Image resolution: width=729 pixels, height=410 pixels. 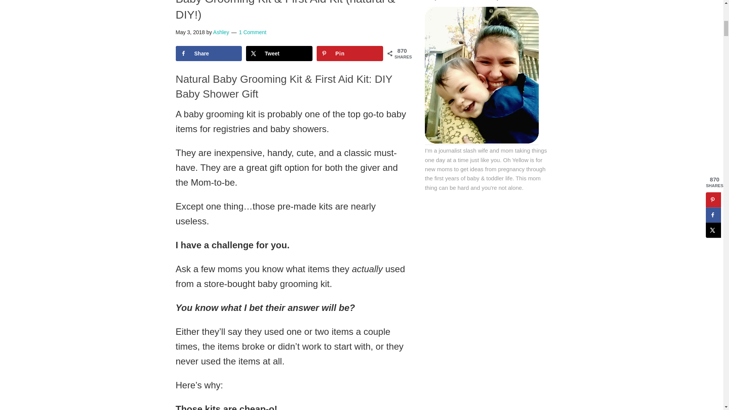 I want to click on Posts by Ashley, so click(x=221, y=32).